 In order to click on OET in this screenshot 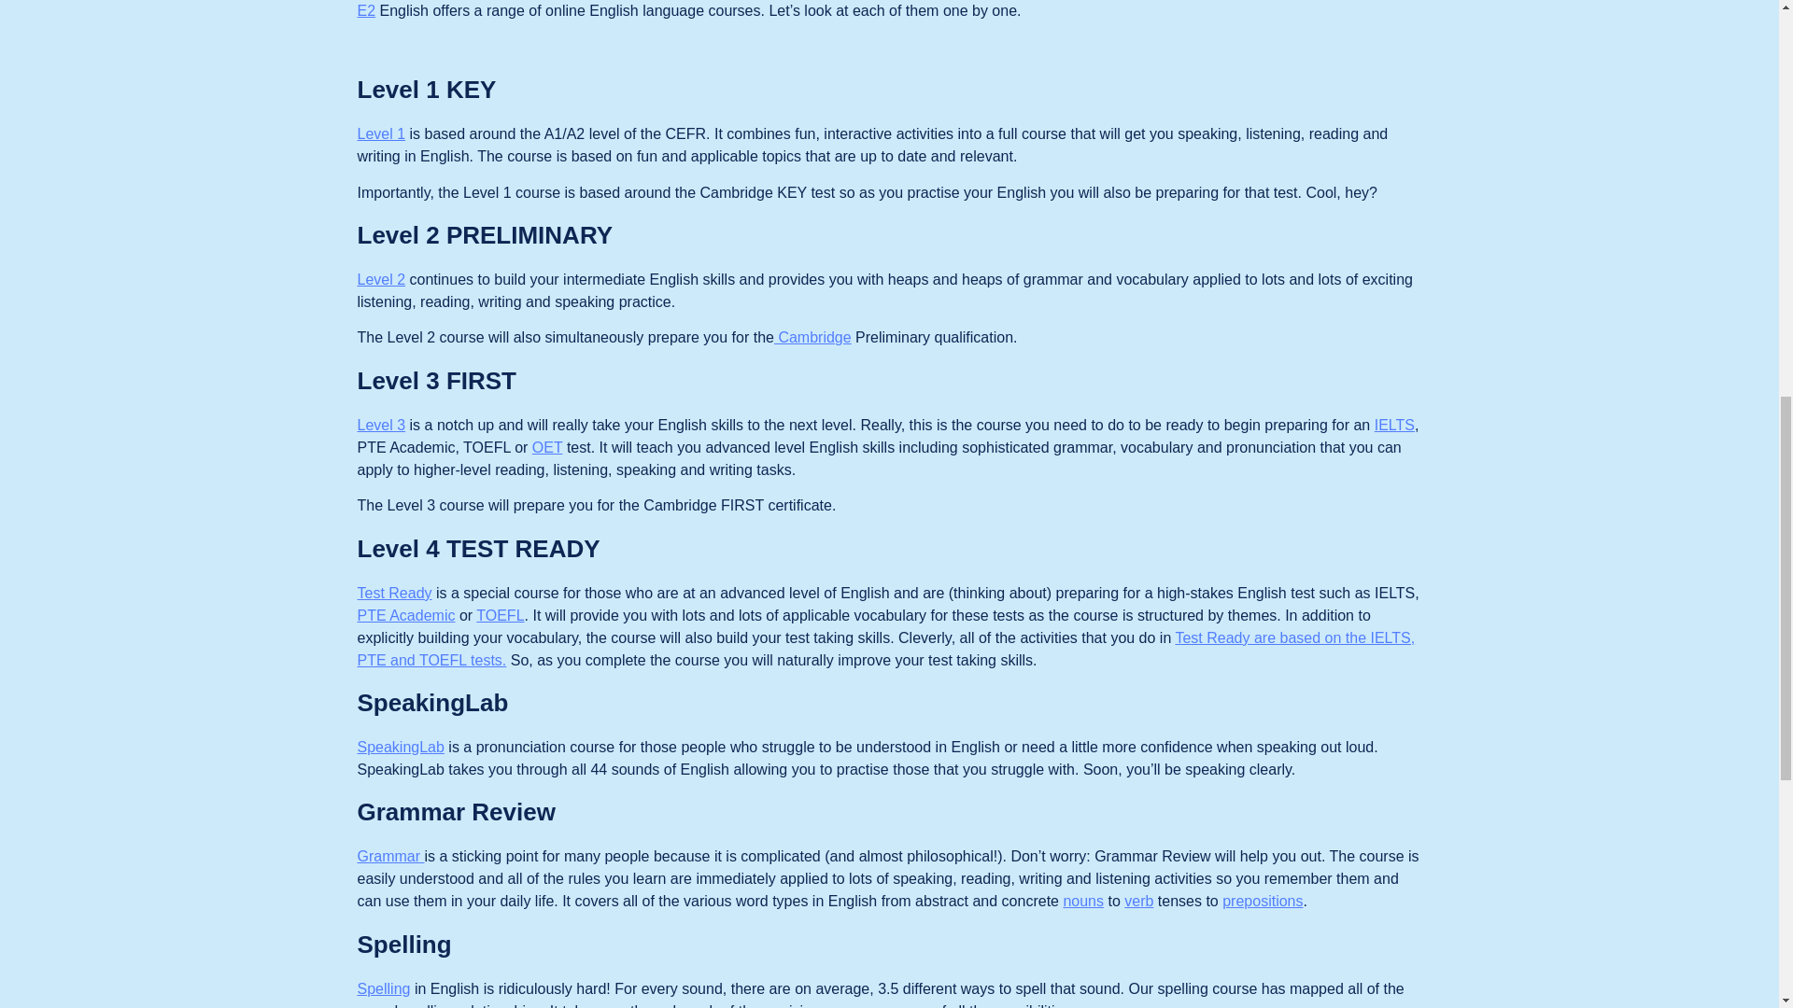, I will do `click(547, 447)`.